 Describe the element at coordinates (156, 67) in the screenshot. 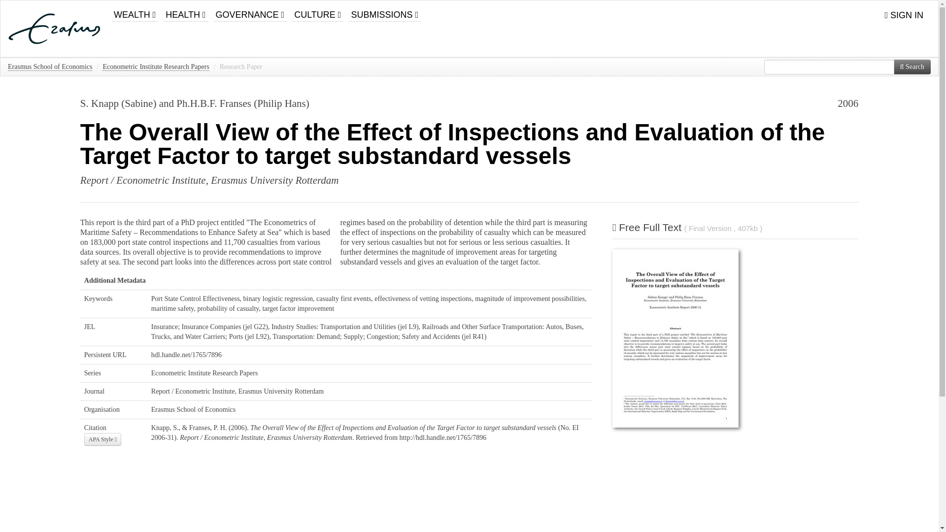

I see `Econometric Institute Research Papers` at that location.